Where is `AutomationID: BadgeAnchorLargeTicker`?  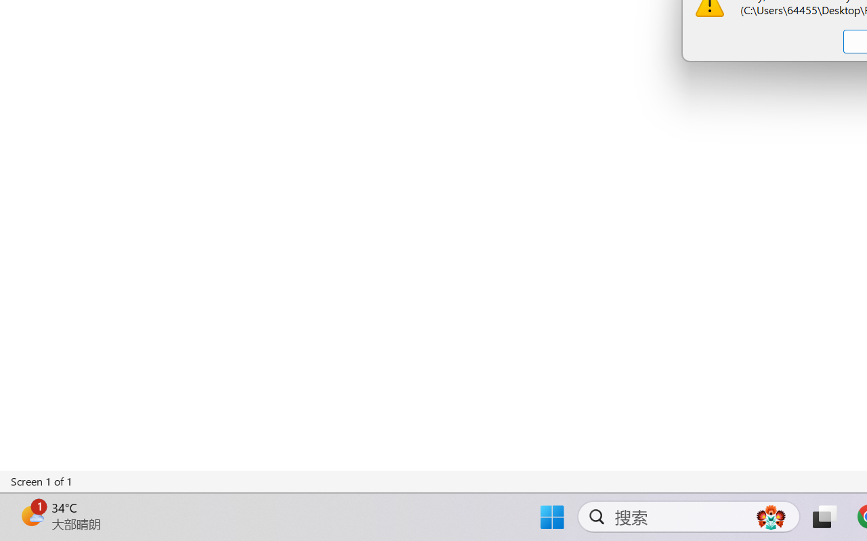 AutomationID: BadgeAnchorLargeTicker is located at coordinates (31, 515).